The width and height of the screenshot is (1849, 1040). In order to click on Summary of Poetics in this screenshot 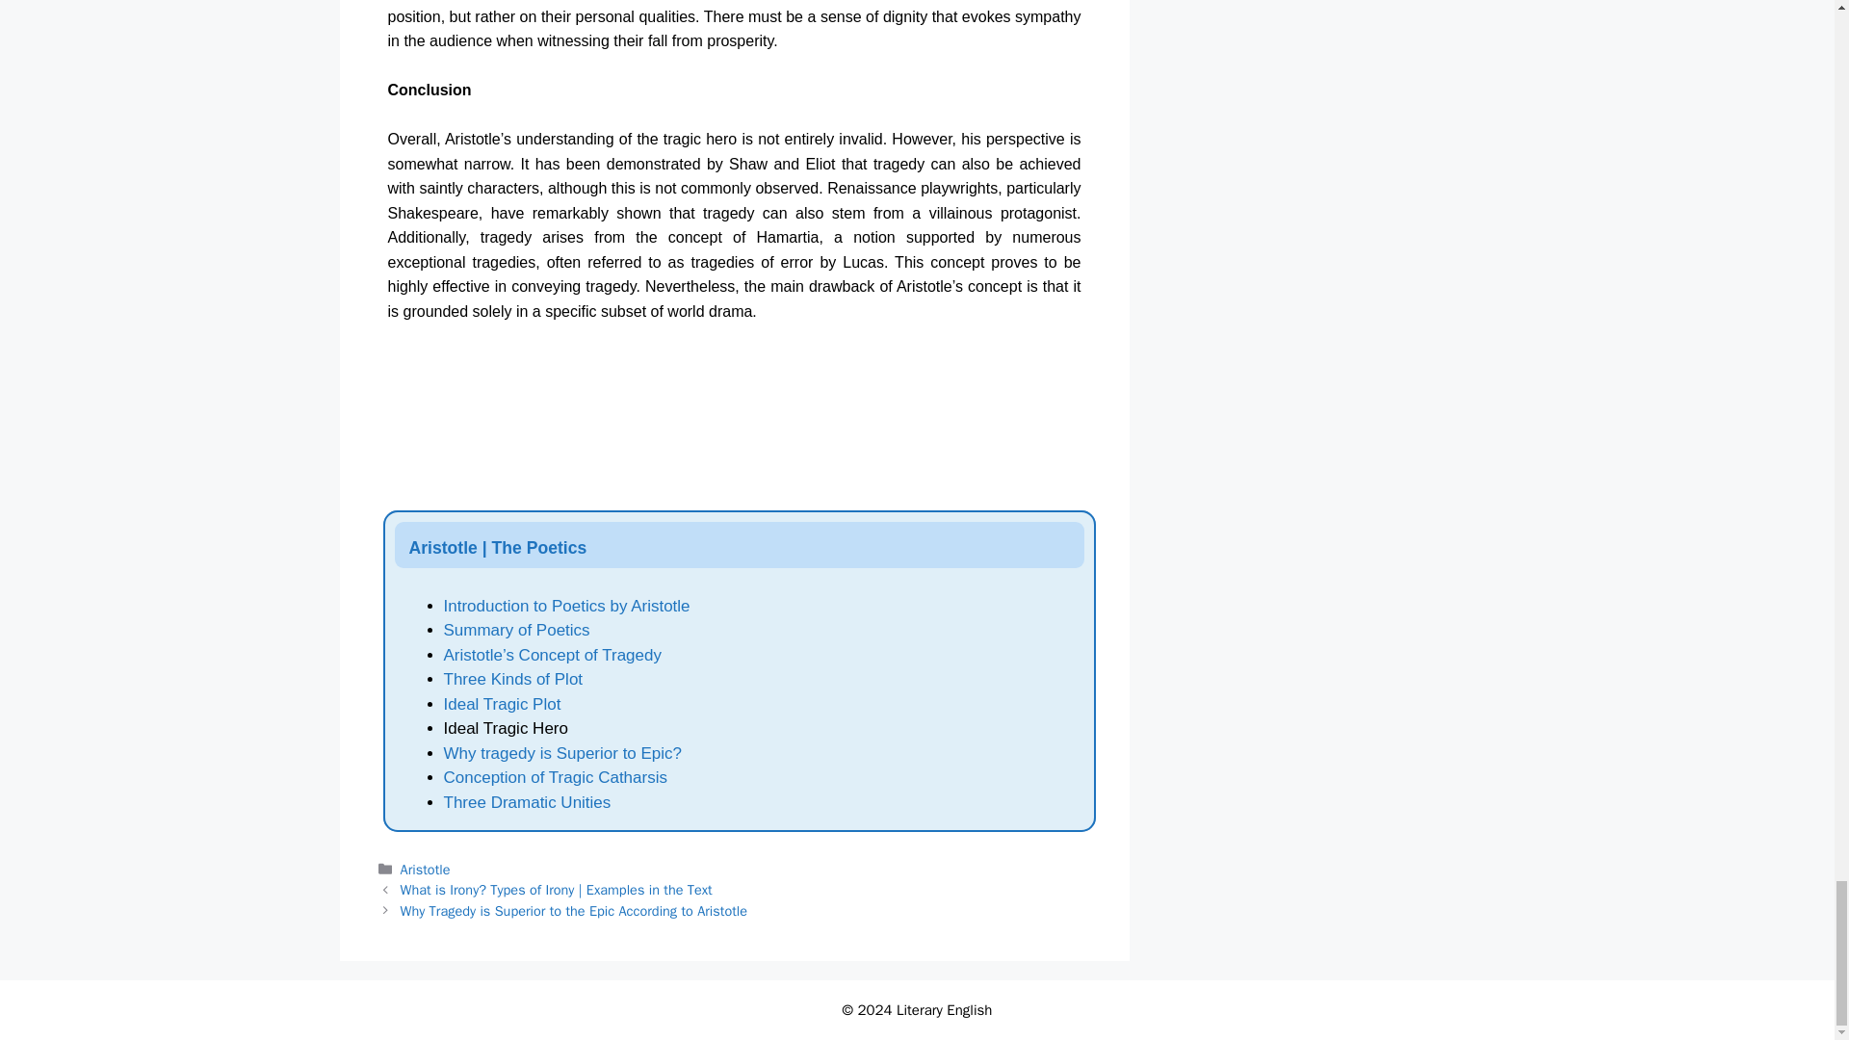, I will do `click(516, 630)`.